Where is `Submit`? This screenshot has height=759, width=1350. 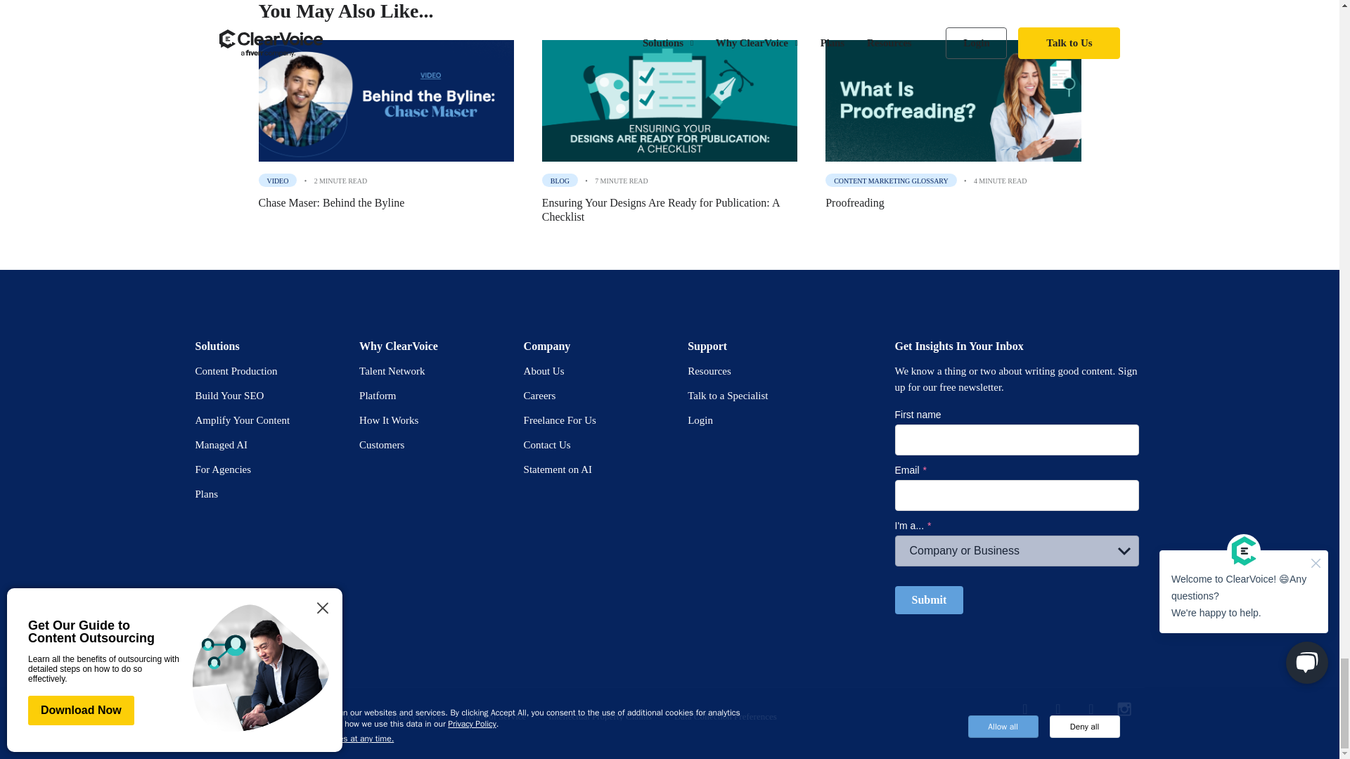
Submit is located at coordinates (928, 599).